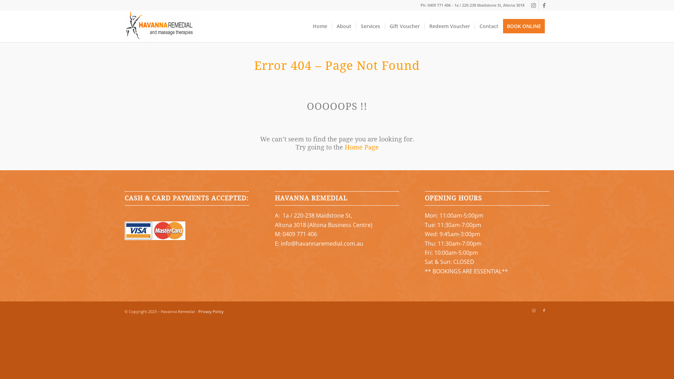 This screenshot has height=379, width=674. I want to click on Home Page, so click(362, 147).